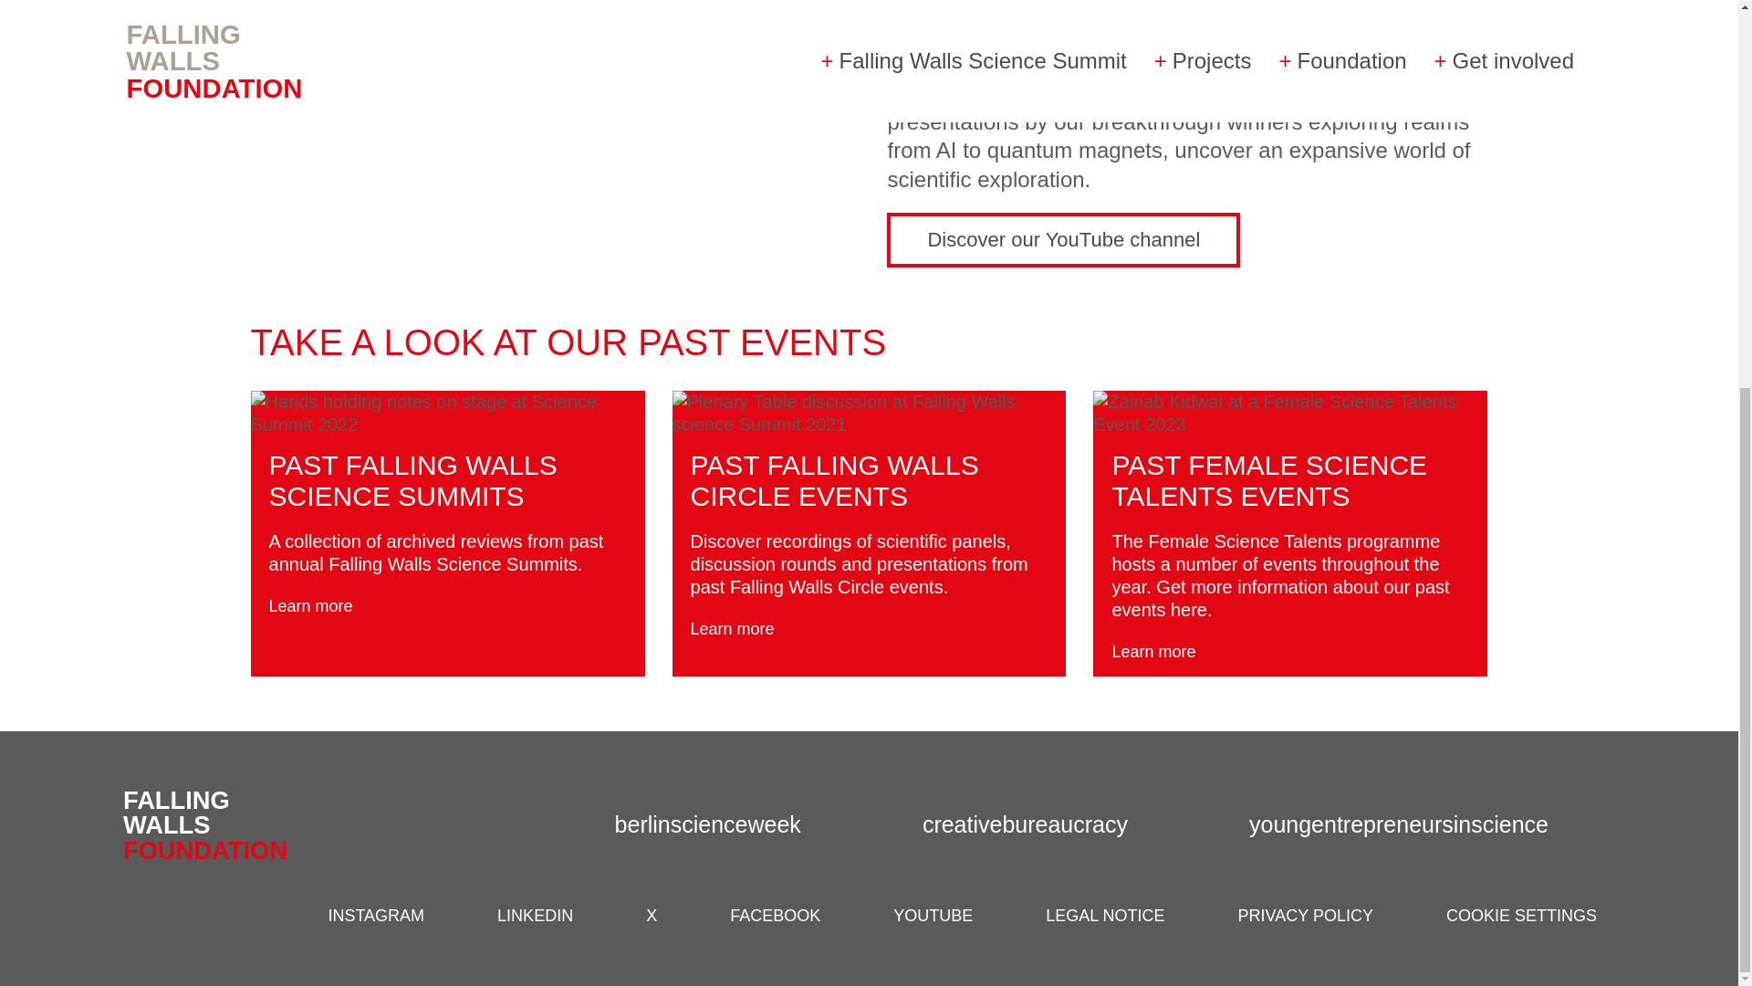 Image resolution: width=1752 pixels, height=986 pixels. What do you see at coordinates (212, 824) in the screenshot?
I see `Home` at bounding box center [212, 824].